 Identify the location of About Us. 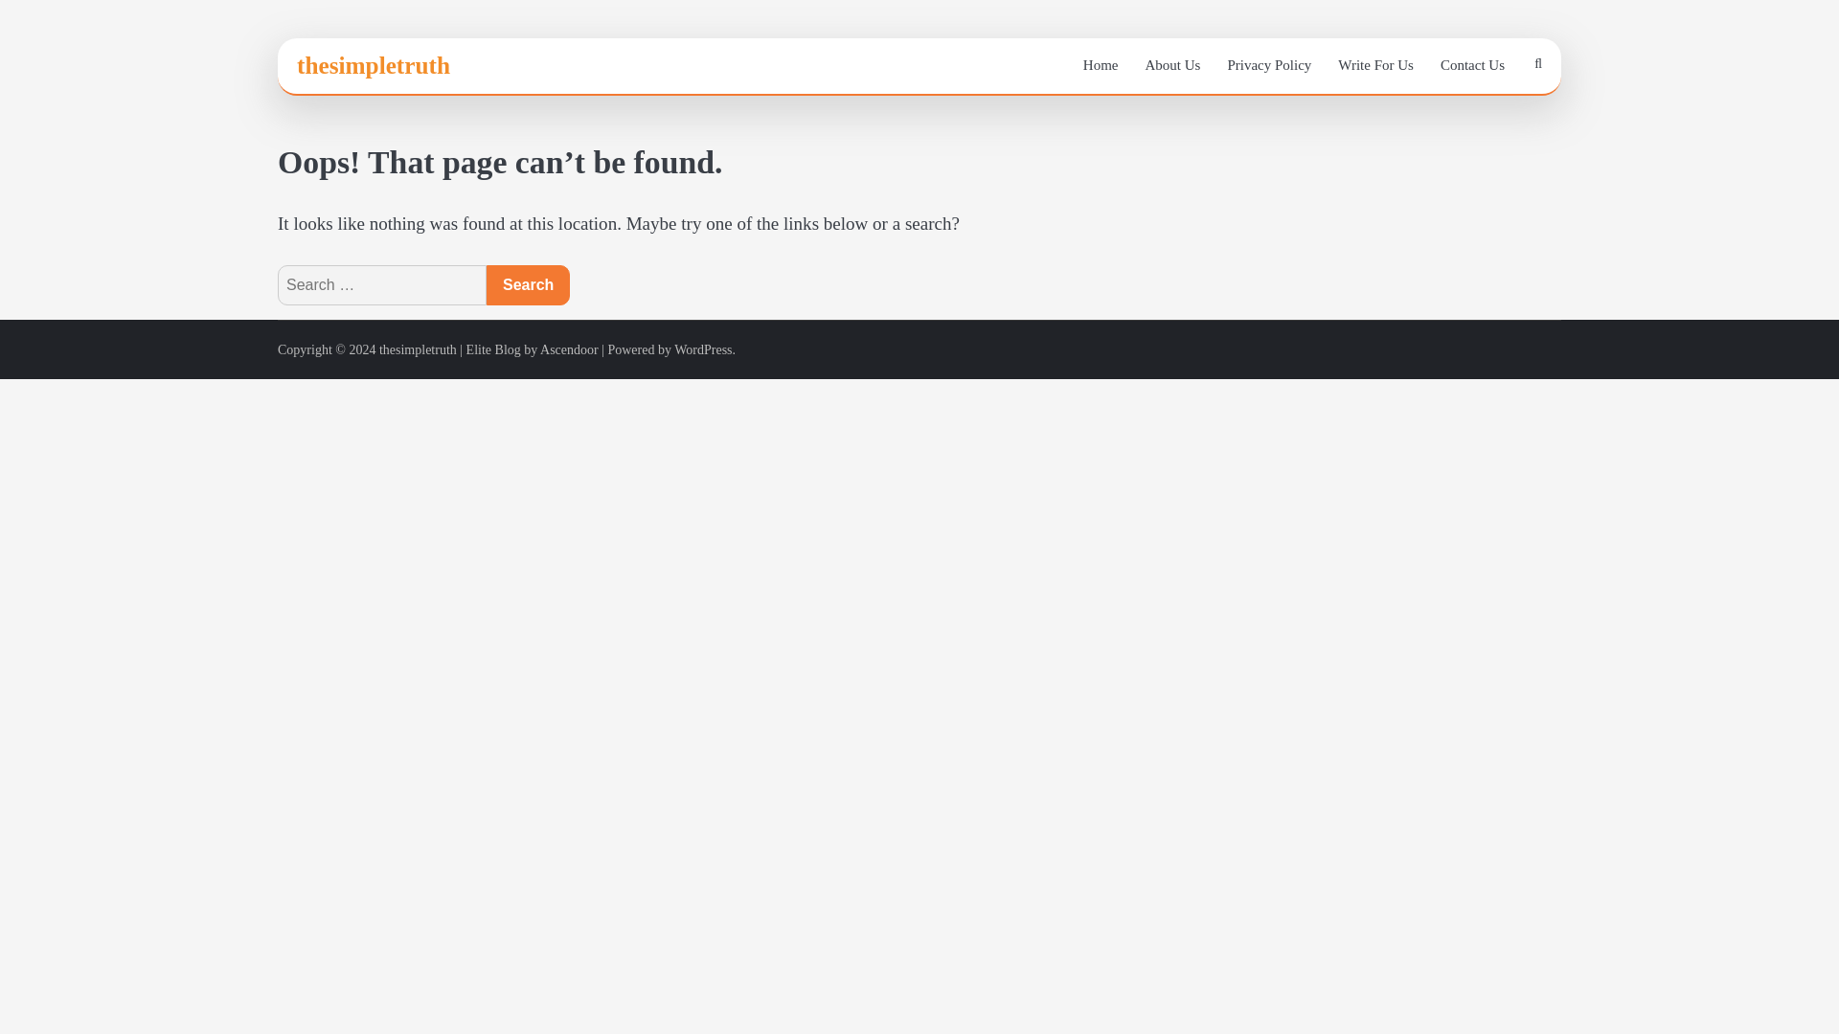
(1172, 65).